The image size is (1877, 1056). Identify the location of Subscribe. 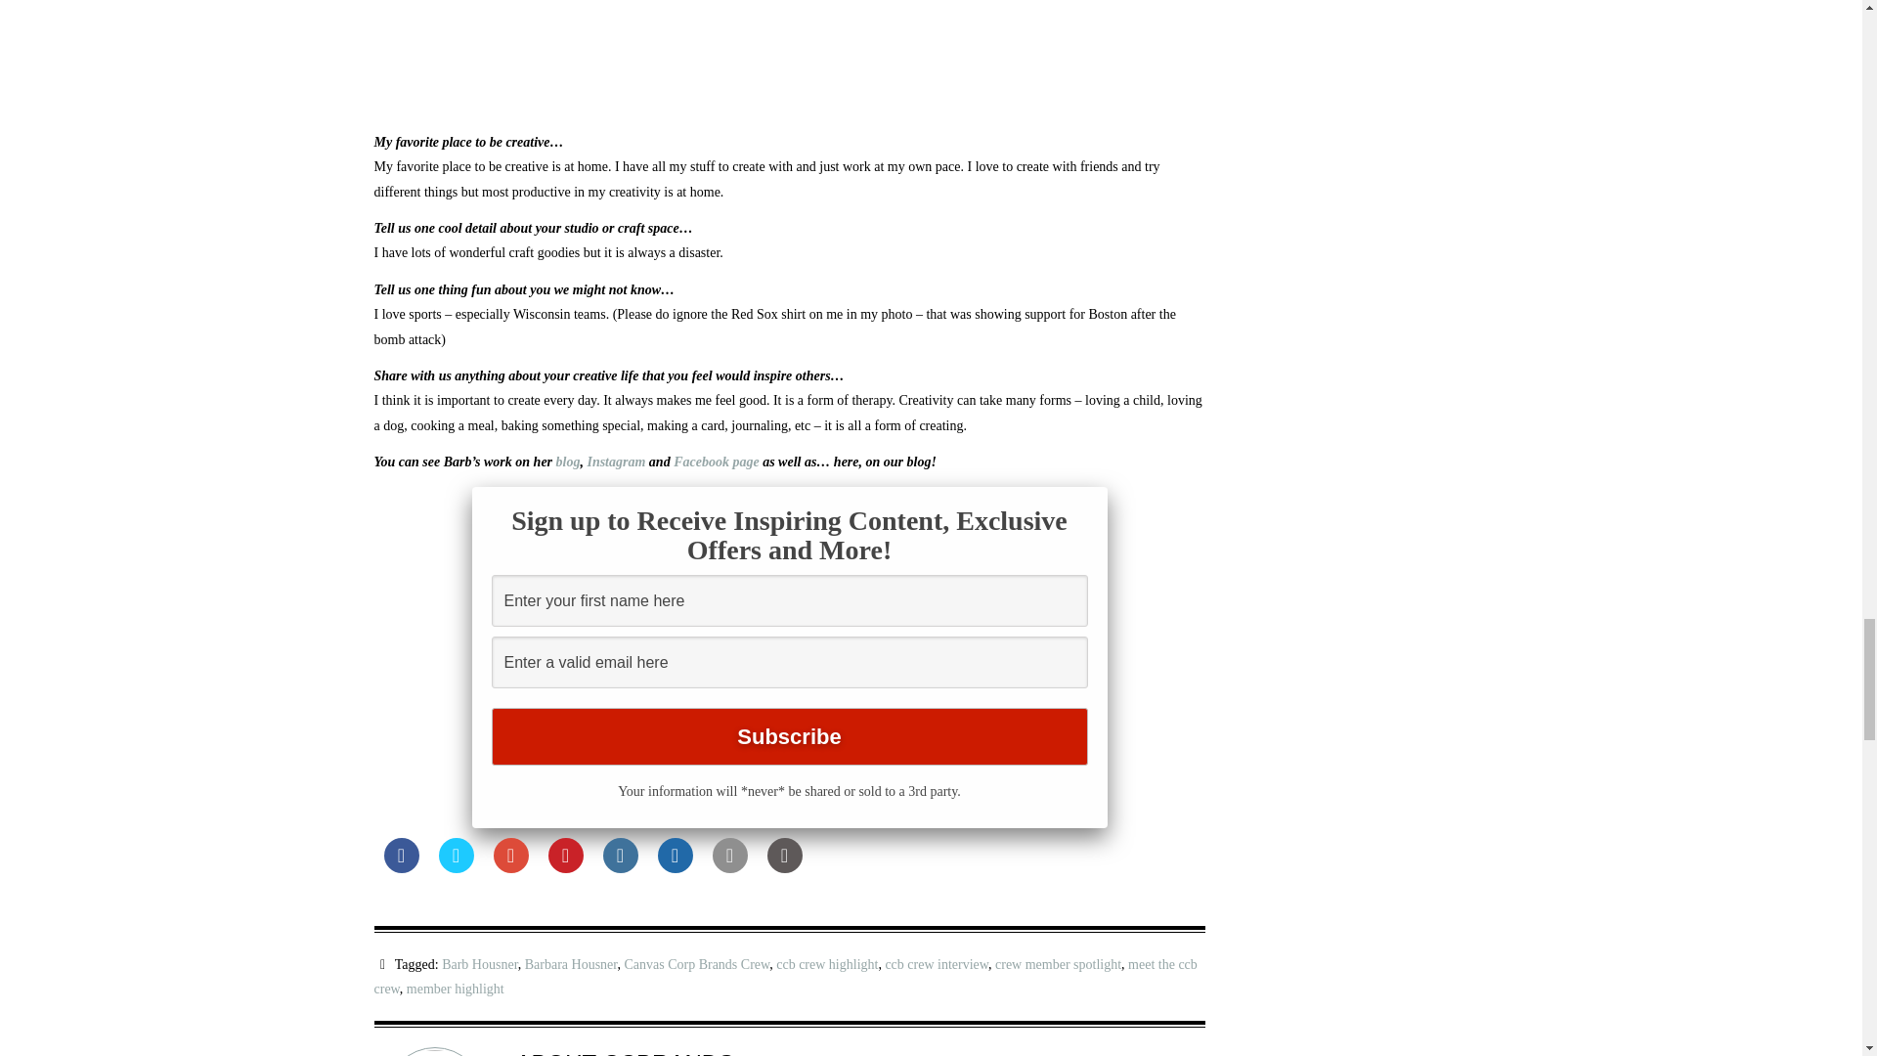
(788, 736).